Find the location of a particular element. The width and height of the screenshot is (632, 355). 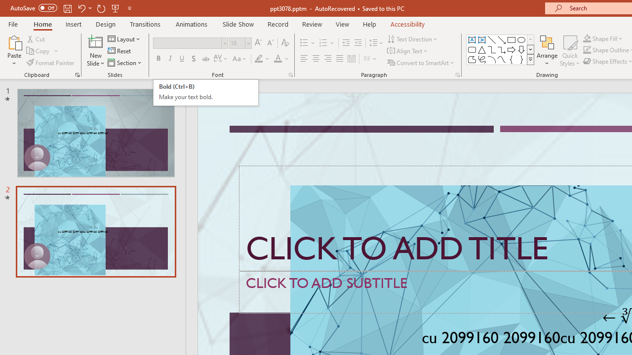

Character Spacing is located at coordinates (221, 59).